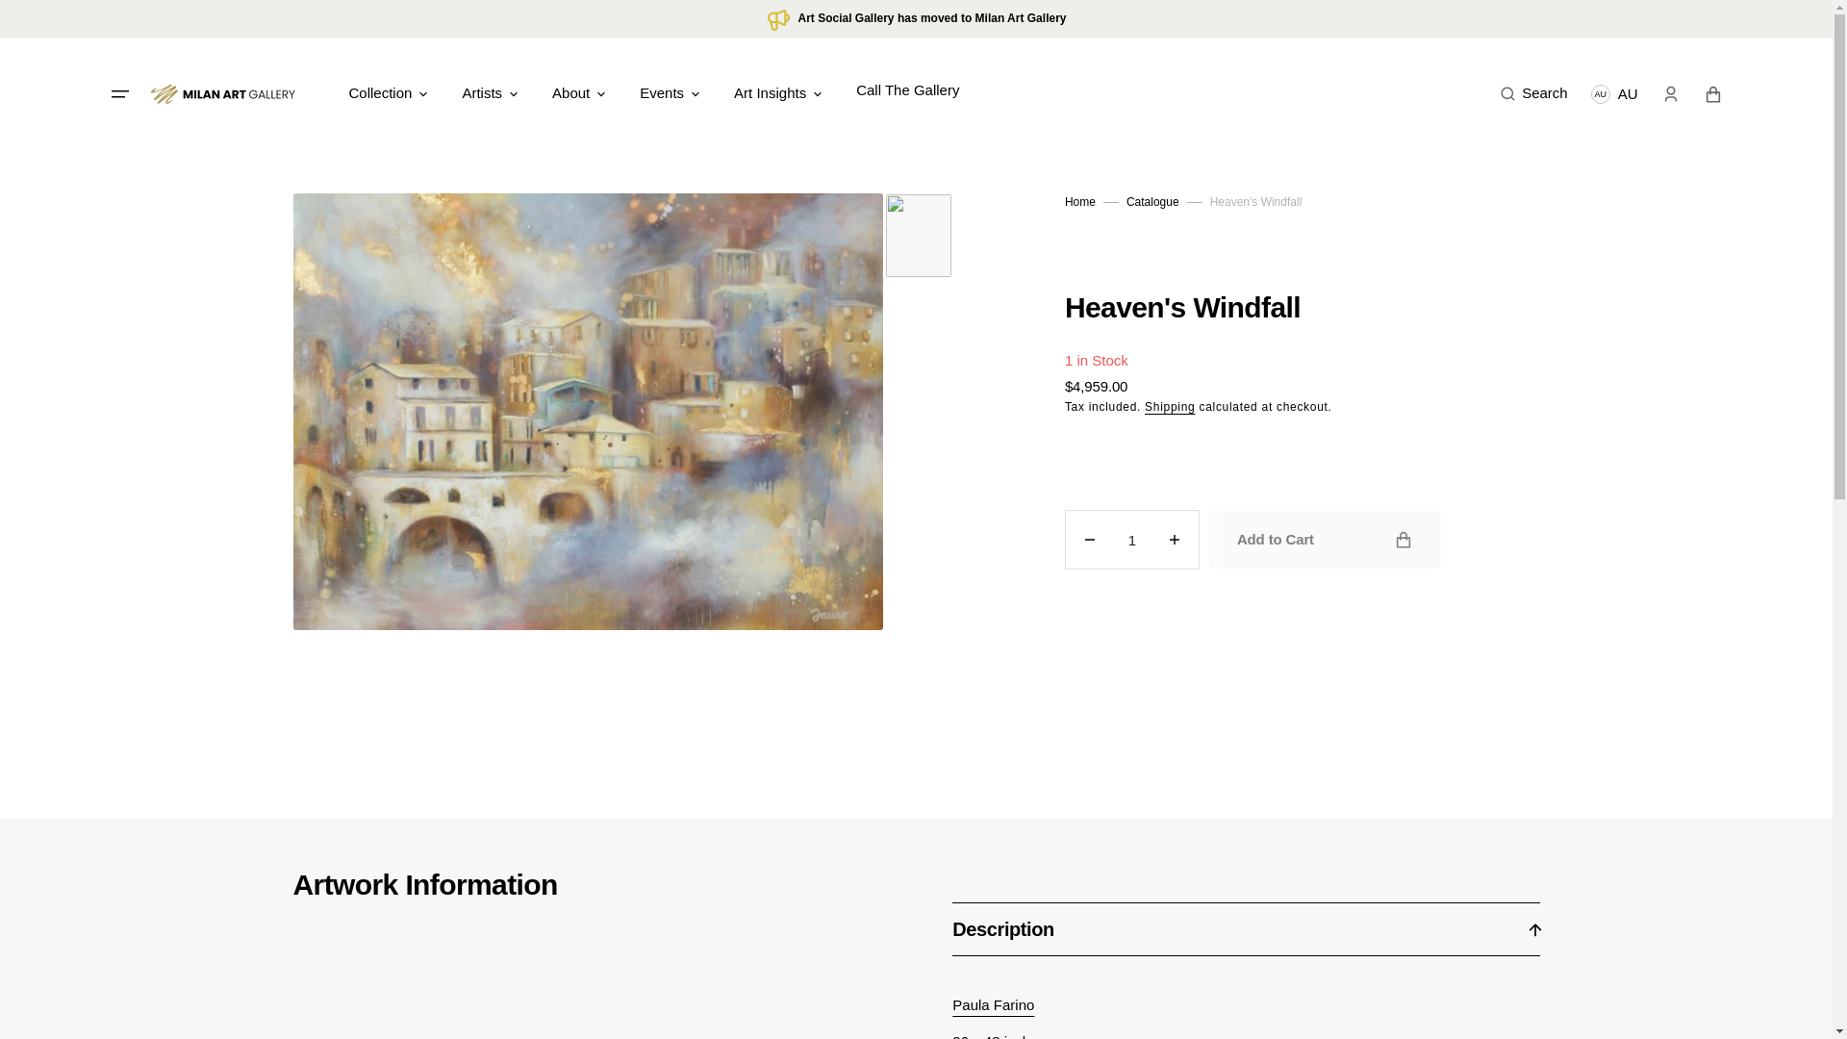  Describe the element at coordinates (380, 94) in the screenshot. I see `Collection` at that location.